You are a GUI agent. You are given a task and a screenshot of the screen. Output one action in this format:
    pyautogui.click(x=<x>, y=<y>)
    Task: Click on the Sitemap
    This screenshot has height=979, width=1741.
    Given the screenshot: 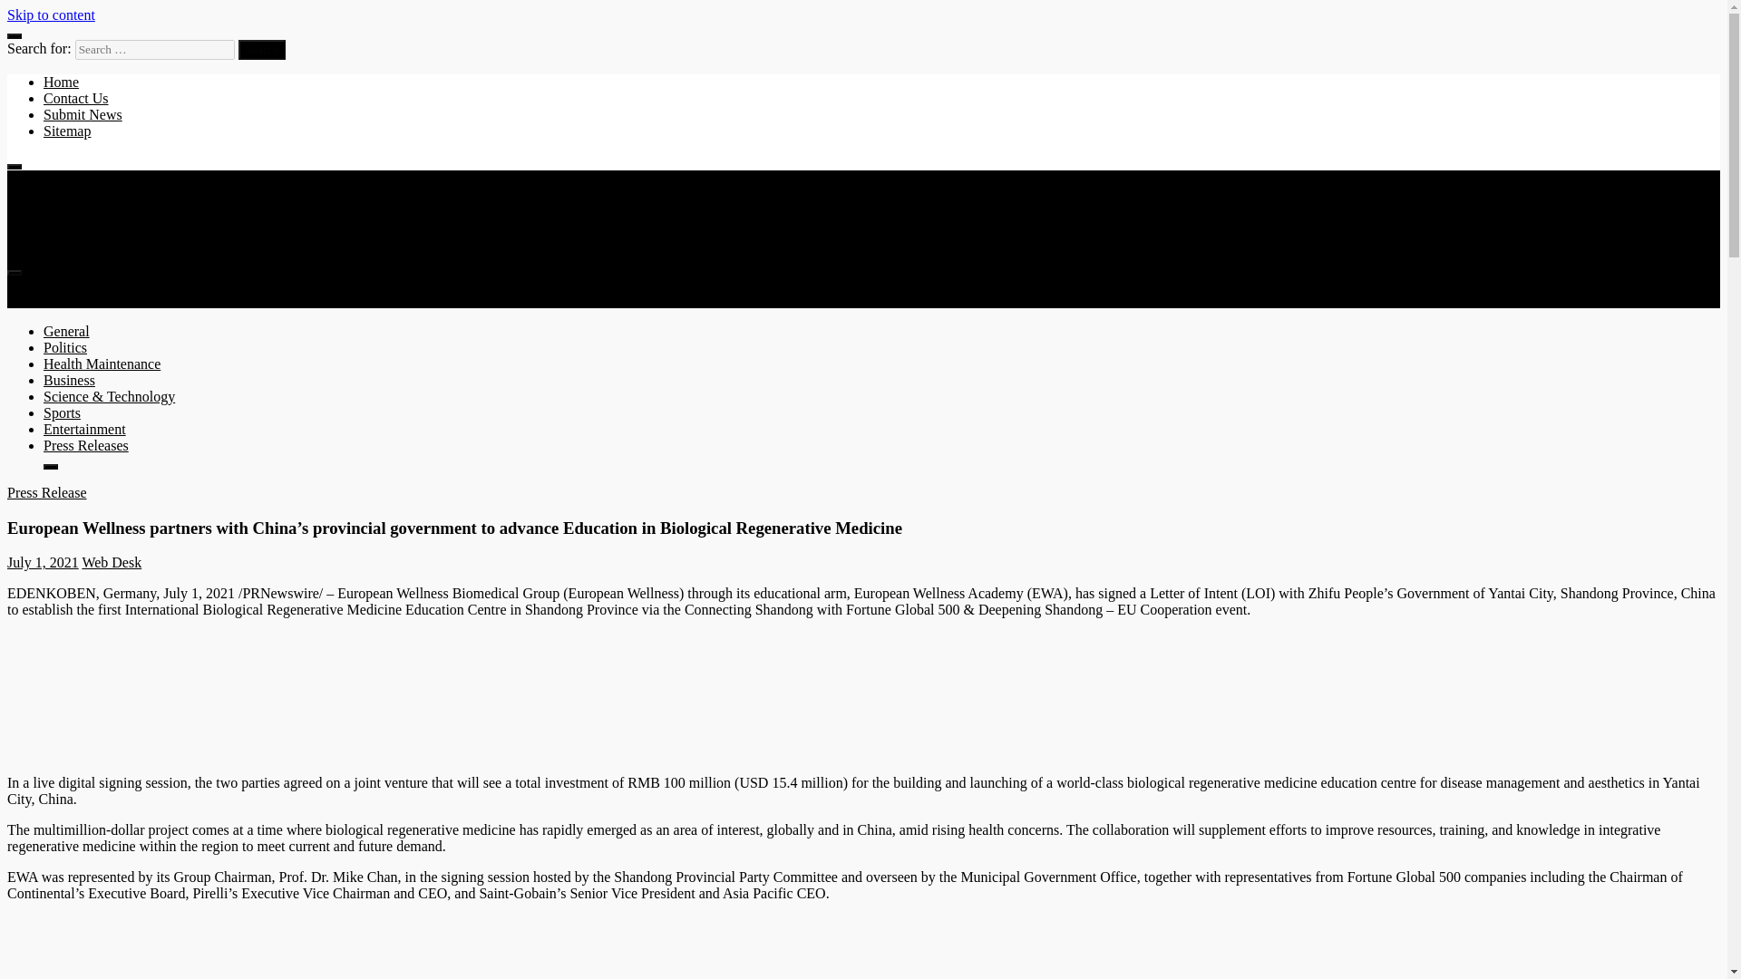 What is the action you would take?
    pyautogui.click(x=67, y=131)
    